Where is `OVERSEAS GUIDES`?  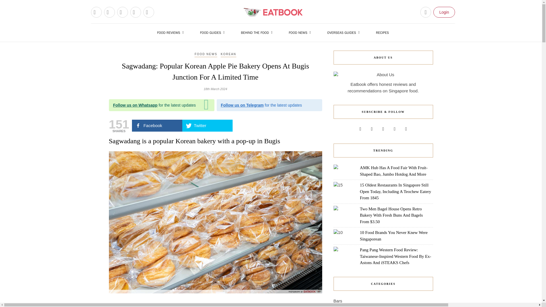 OVERSEAS GUIDES is located at coordinates (345, 32).